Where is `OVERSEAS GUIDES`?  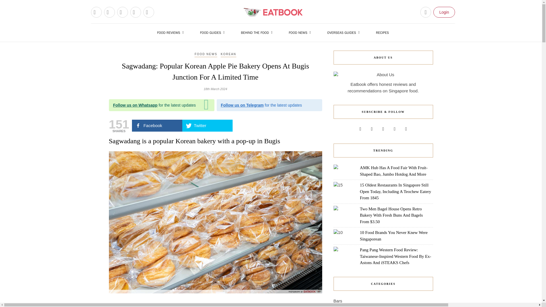 OVERSEAS GUIDES is located at coordinates (345, 32).